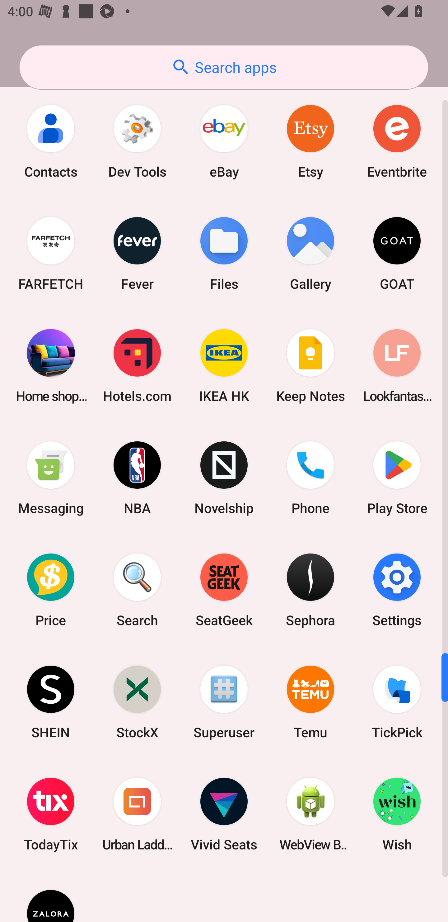 Image resolution: width=448 pixels, height=922 pixels. I want to click on Urban Ladder, so click(137, 814).